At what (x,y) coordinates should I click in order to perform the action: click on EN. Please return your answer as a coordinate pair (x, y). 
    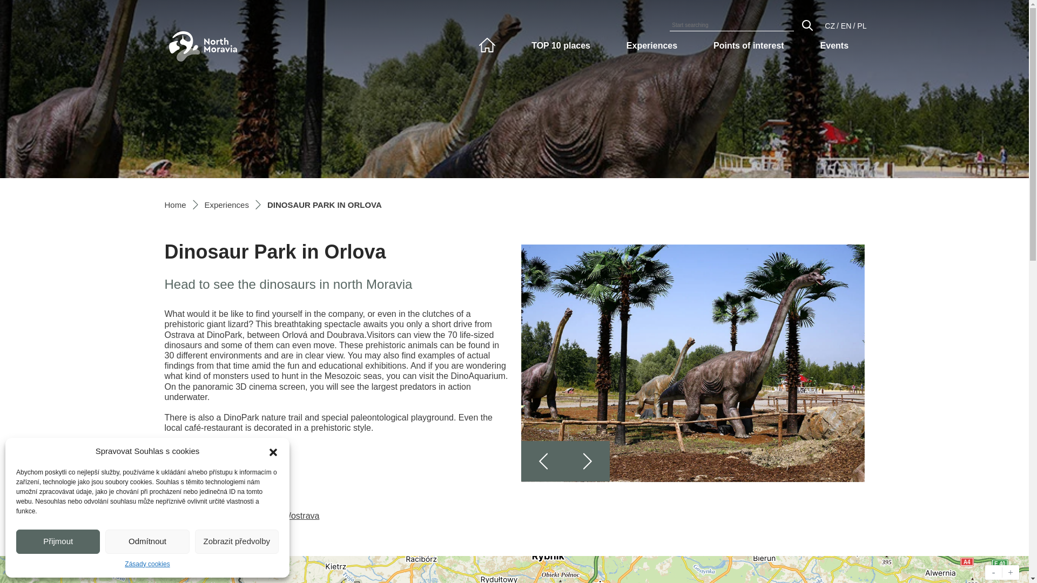
    Looking at the image, I should click on (846, 26).